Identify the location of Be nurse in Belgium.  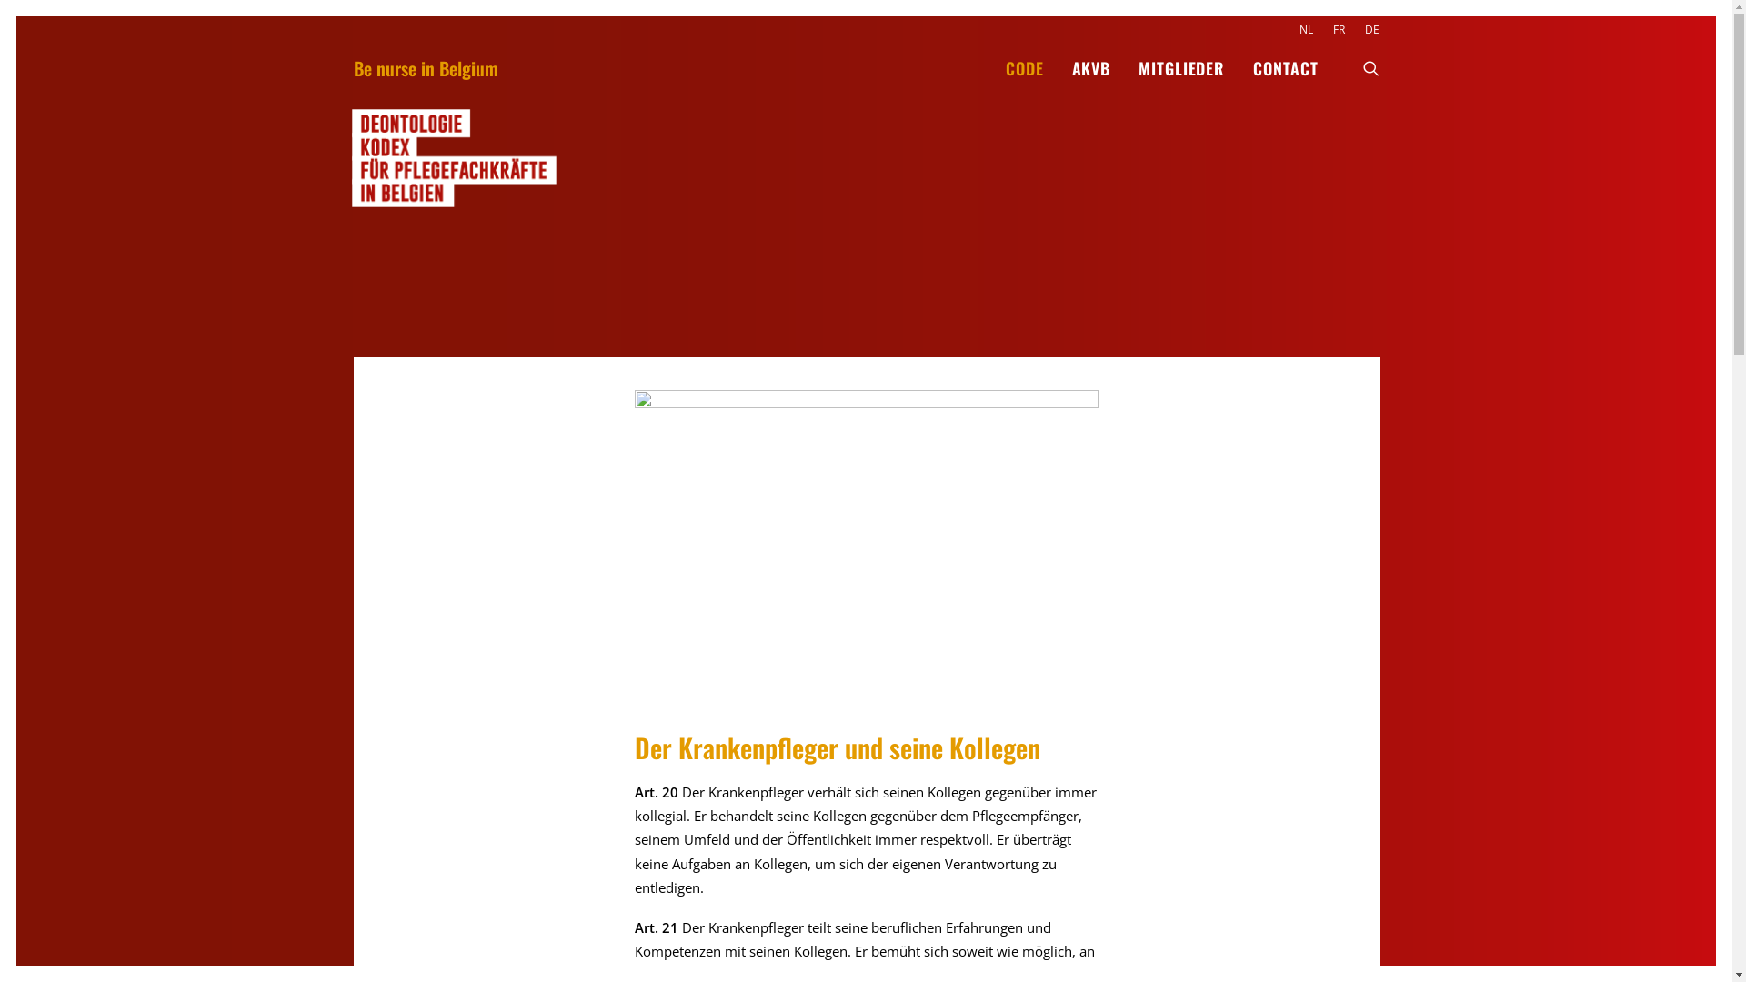
(426, 68).